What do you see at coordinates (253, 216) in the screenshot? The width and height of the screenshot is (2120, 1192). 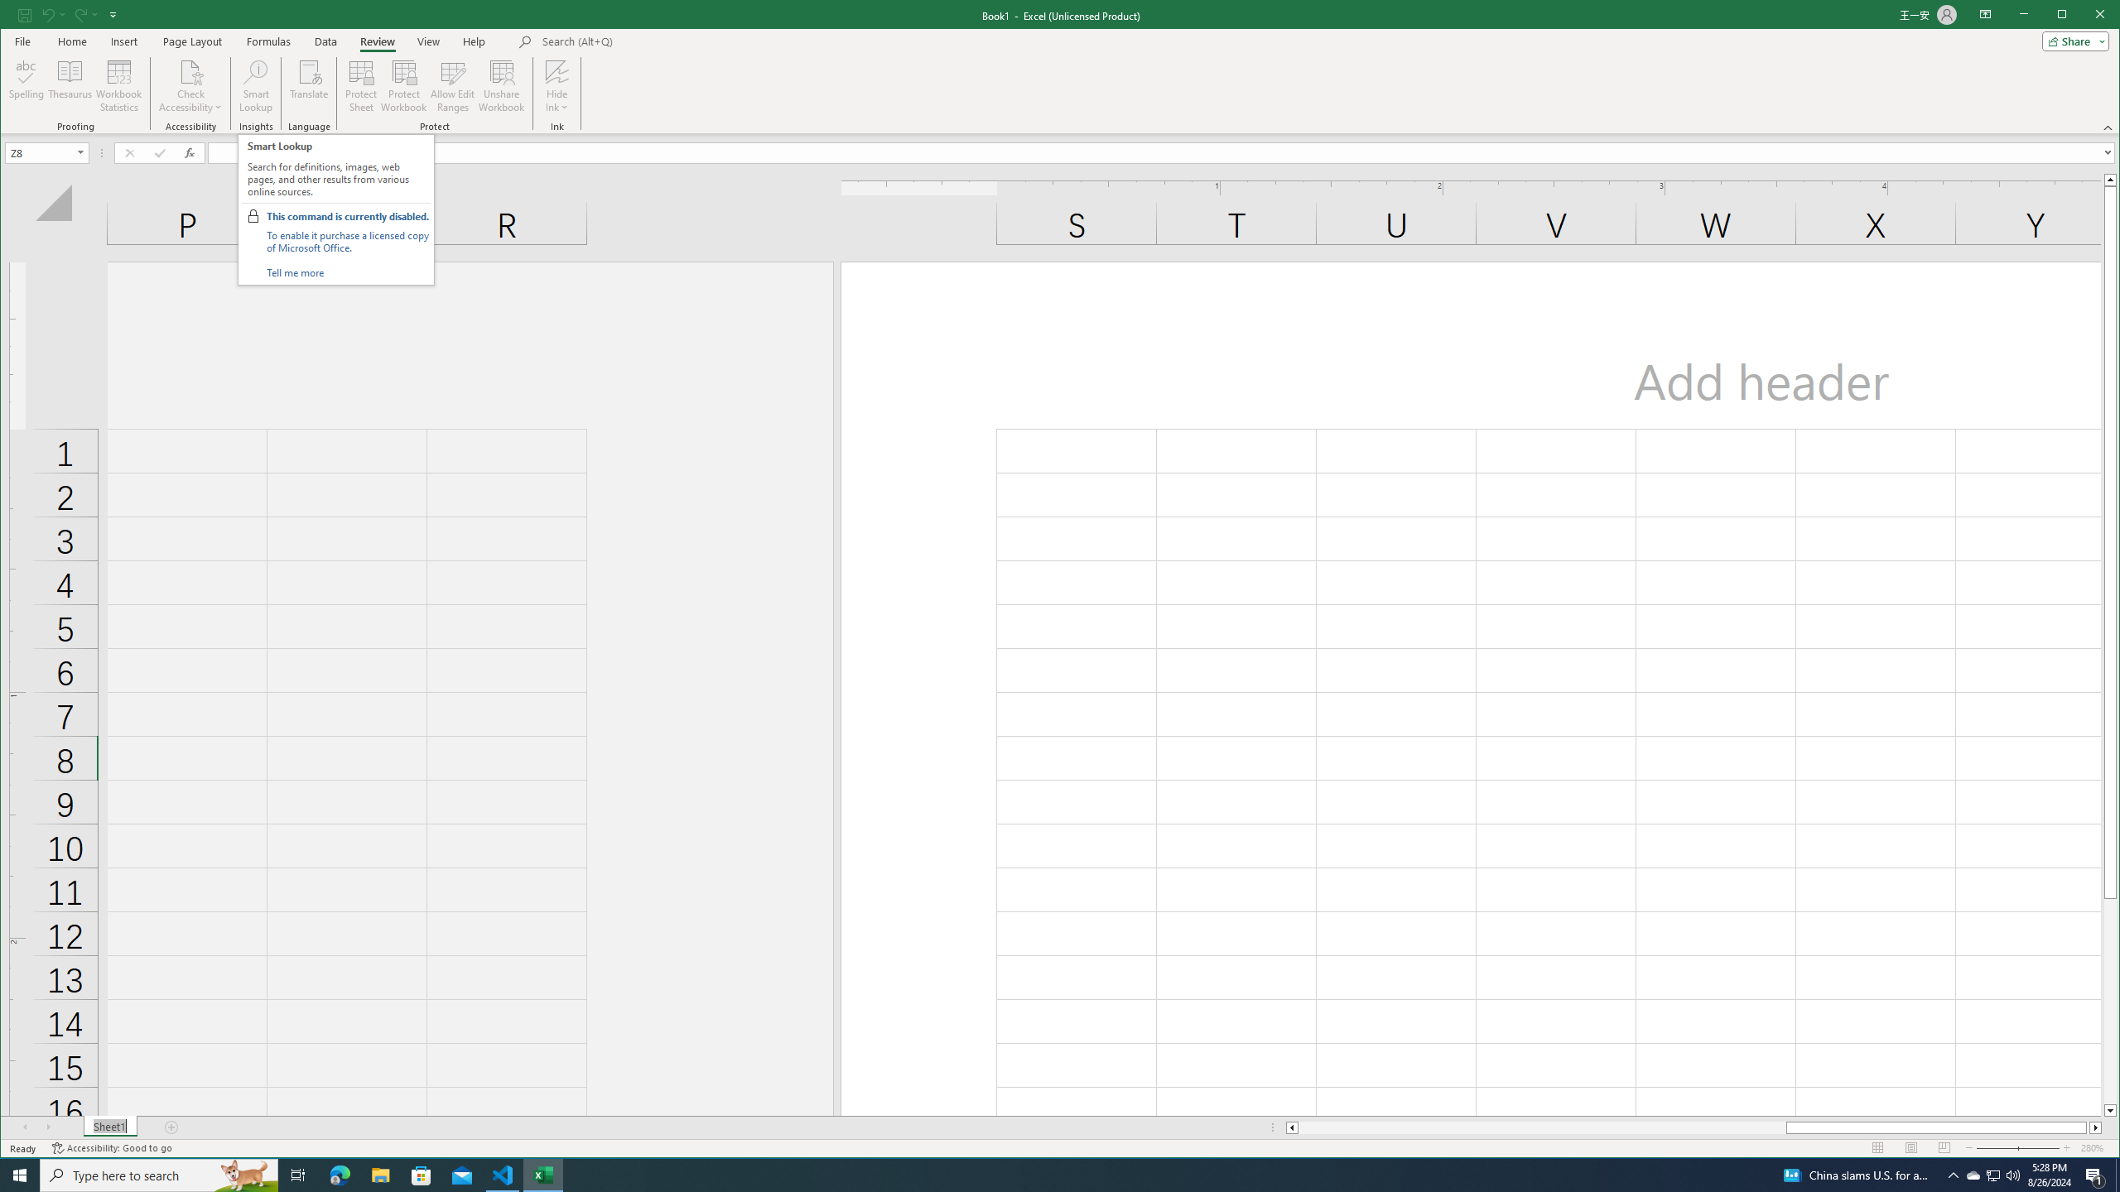 I see `Class: NetUIImage` at bounding box center [253, 216].